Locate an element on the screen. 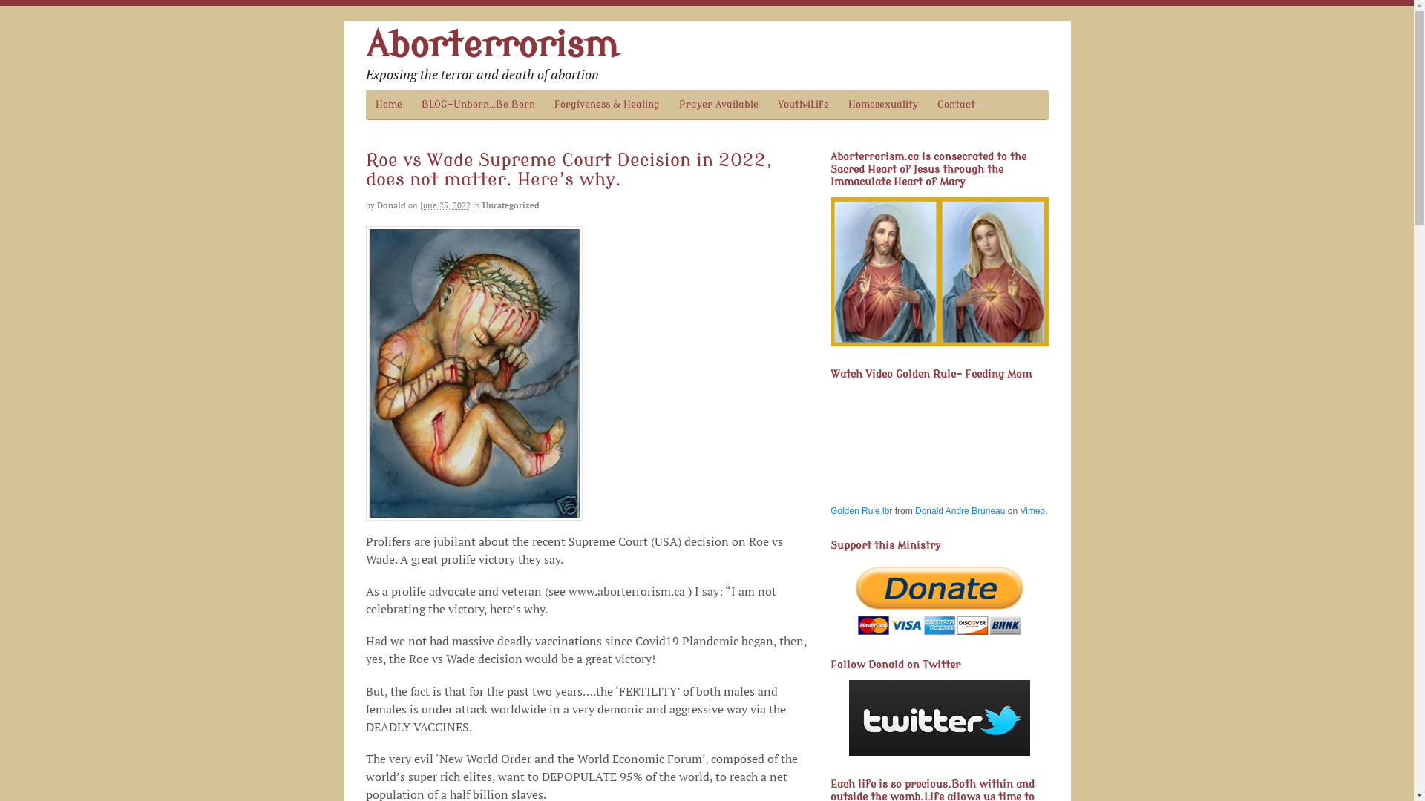 This screenshot has height=801, width=1425. Home is located at coordinates (387, 104).